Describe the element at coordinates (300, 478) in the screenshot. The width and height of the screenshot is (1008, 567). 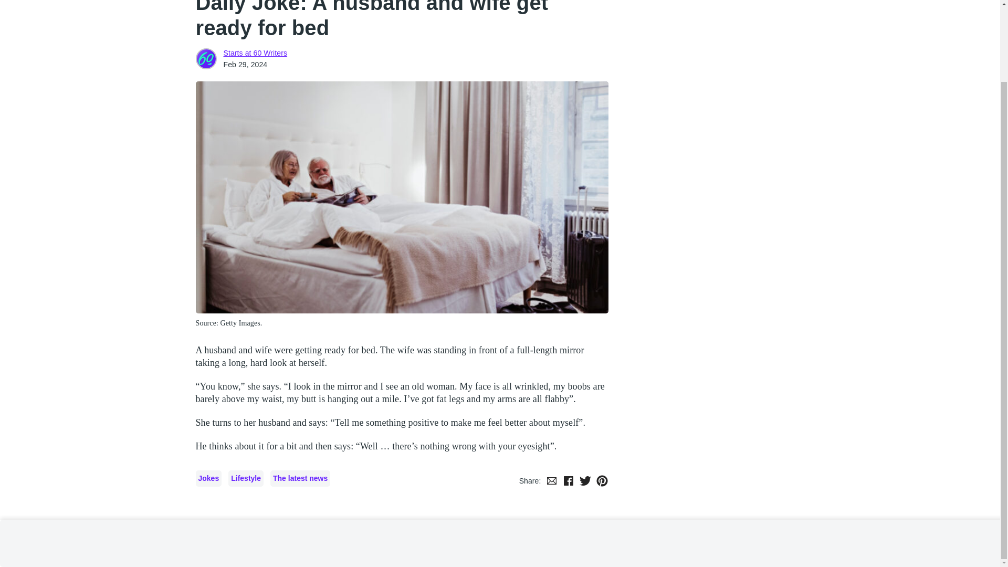
I see `The latest news` at that location.